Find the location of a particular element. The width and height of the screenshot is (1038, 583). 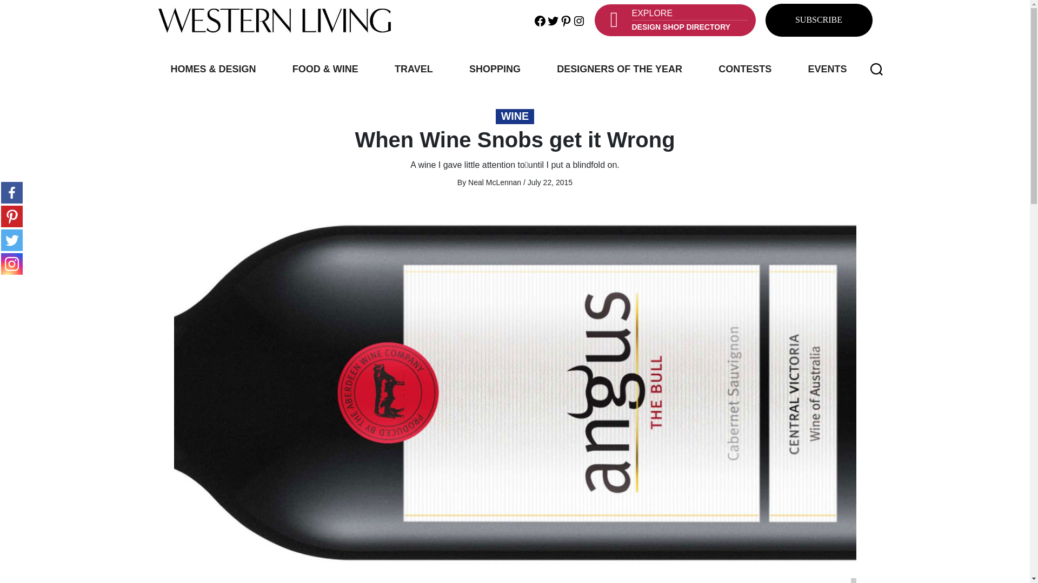

SUBSCRIBE is located at coordinates (819, 21).